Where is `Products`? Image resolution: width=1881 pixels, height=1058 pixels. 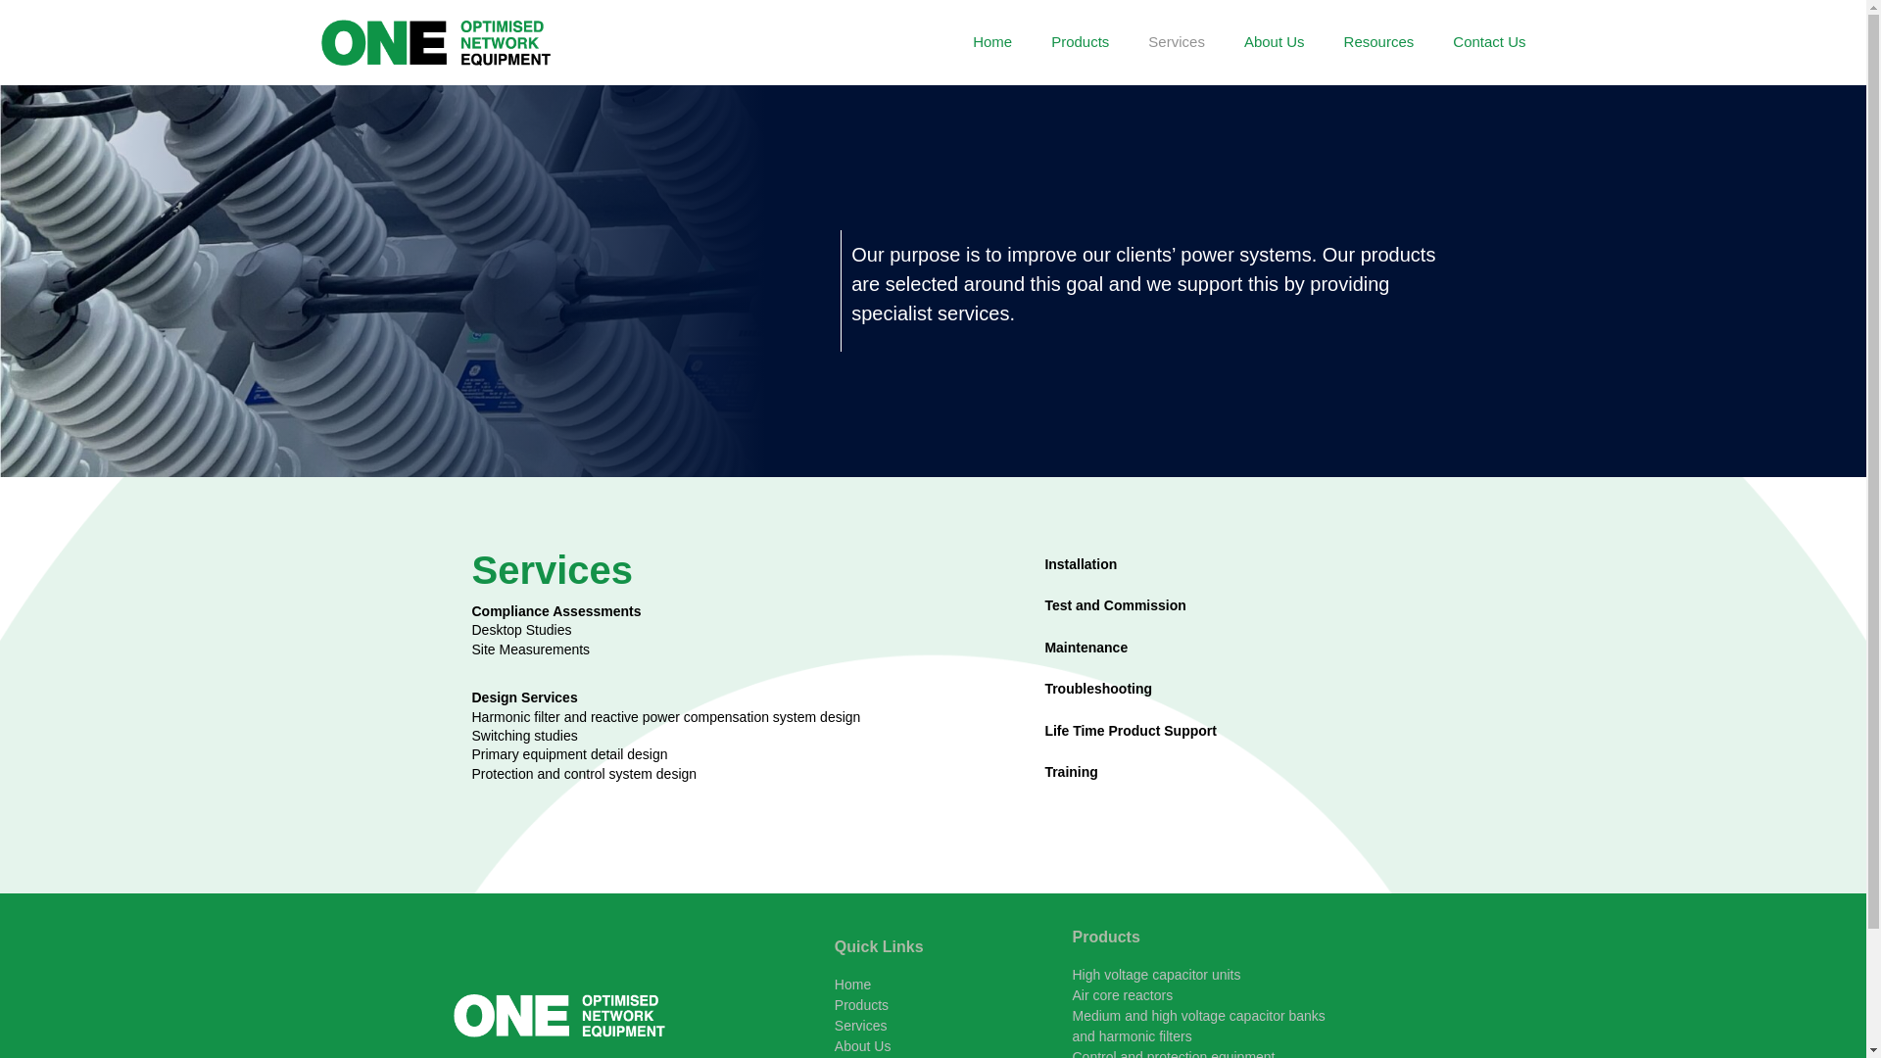 Products is located at coordinates (862, 1005).